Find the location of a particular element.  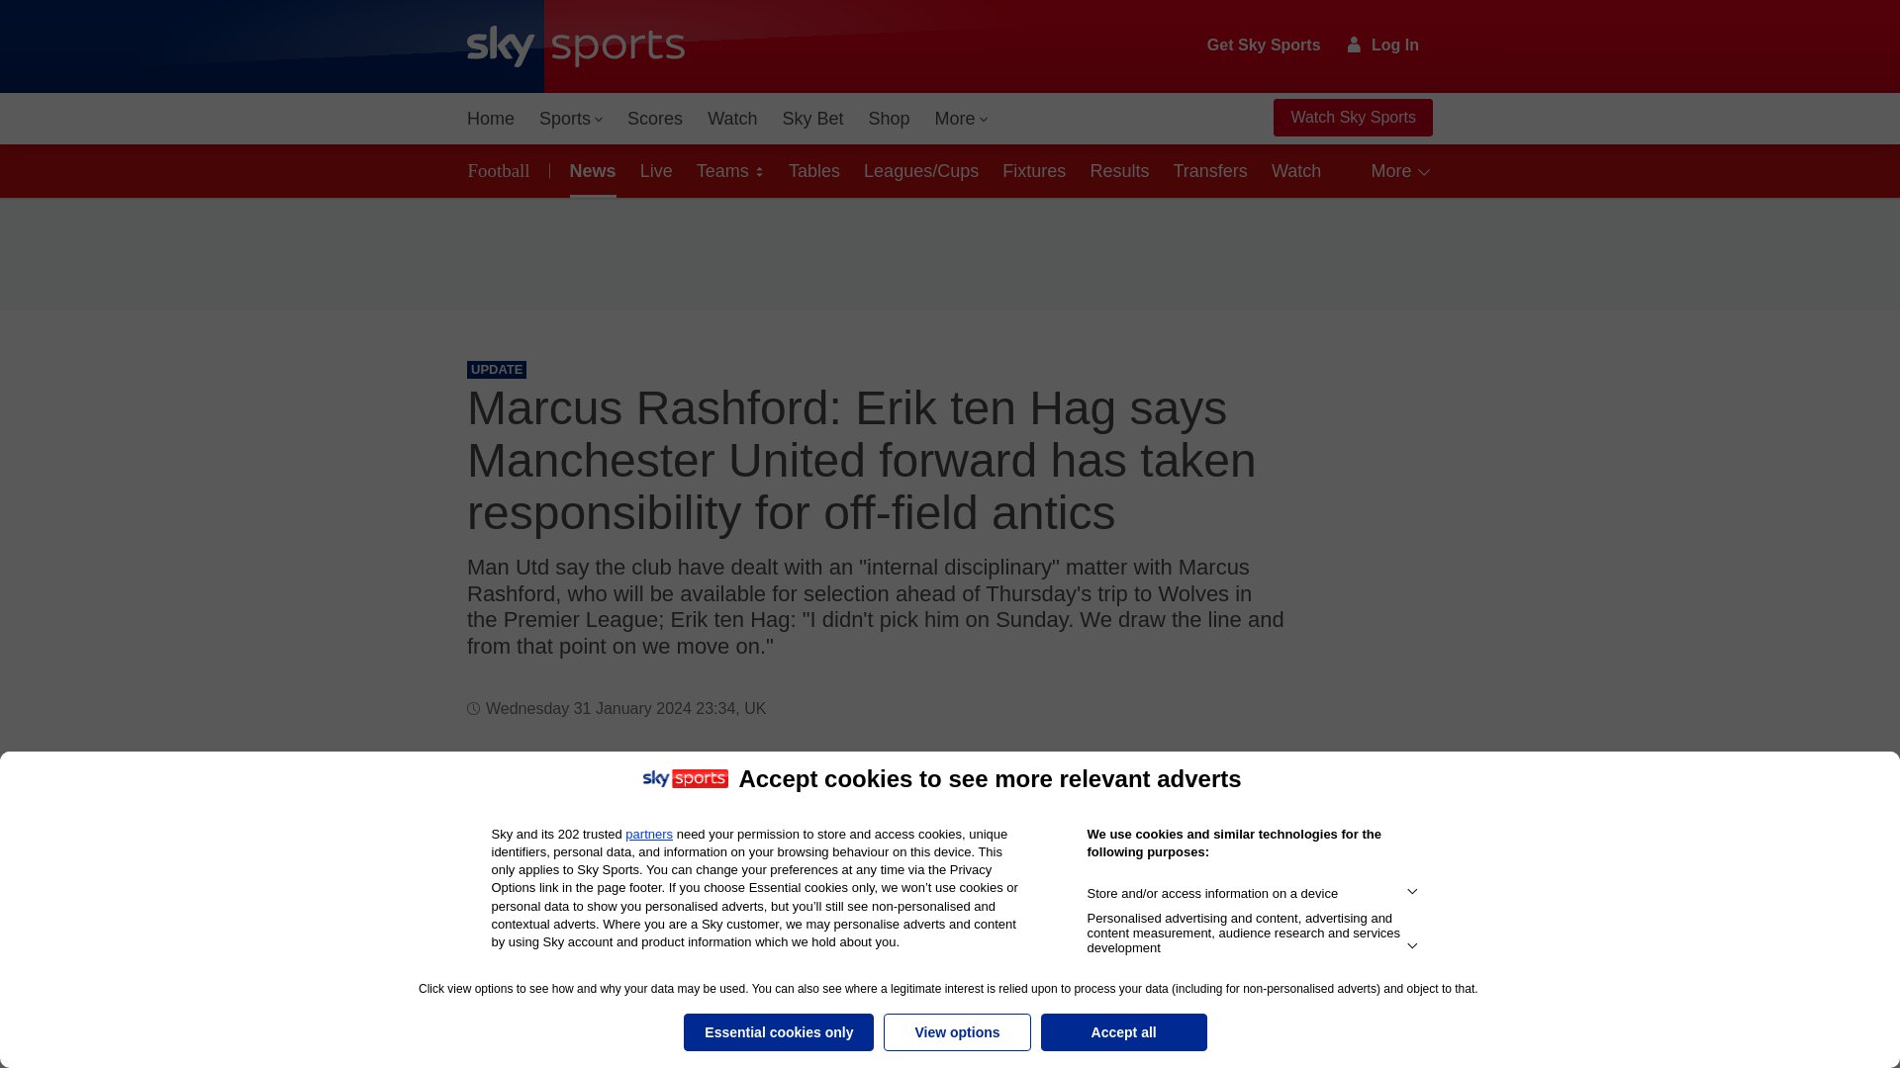

Get Sky Sports is located at coordinates (1265, 45).